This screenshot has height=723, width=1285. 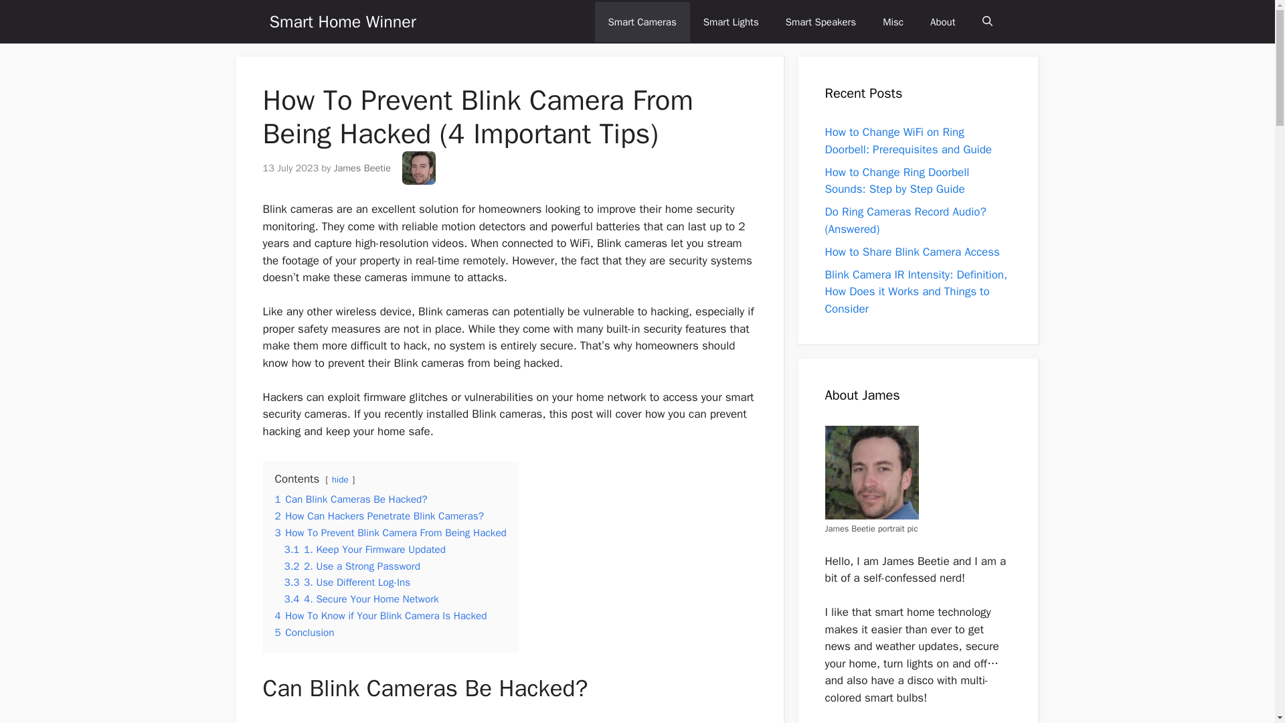 What do you see at coordinates (912, 252) in the screenshot?
I see `How to Share Blink Camera Access` at bounding box center [912, 252].